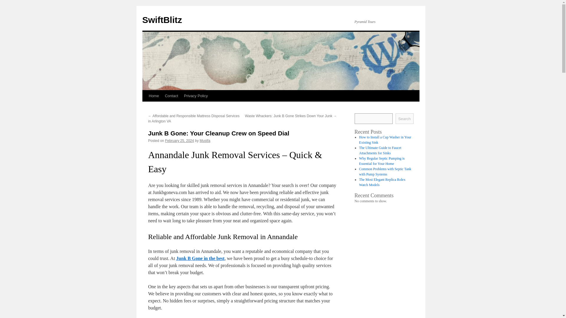 This screenshot has height=318, width=566. Describe the element at coordinates (205, 140) in the screenshot. I see `Mustfa` at that location.